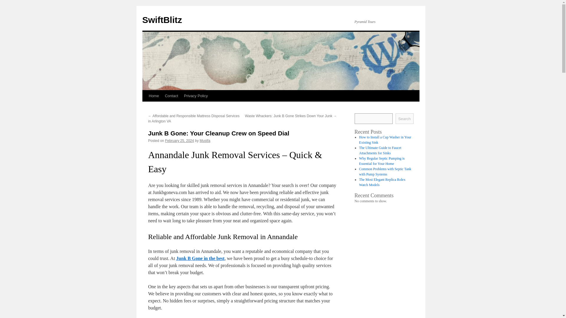 This screenshot has height=318, width=566. Describe the element at coordinates (205, 140) in the screenshot. I see `Mustfa` at that location.